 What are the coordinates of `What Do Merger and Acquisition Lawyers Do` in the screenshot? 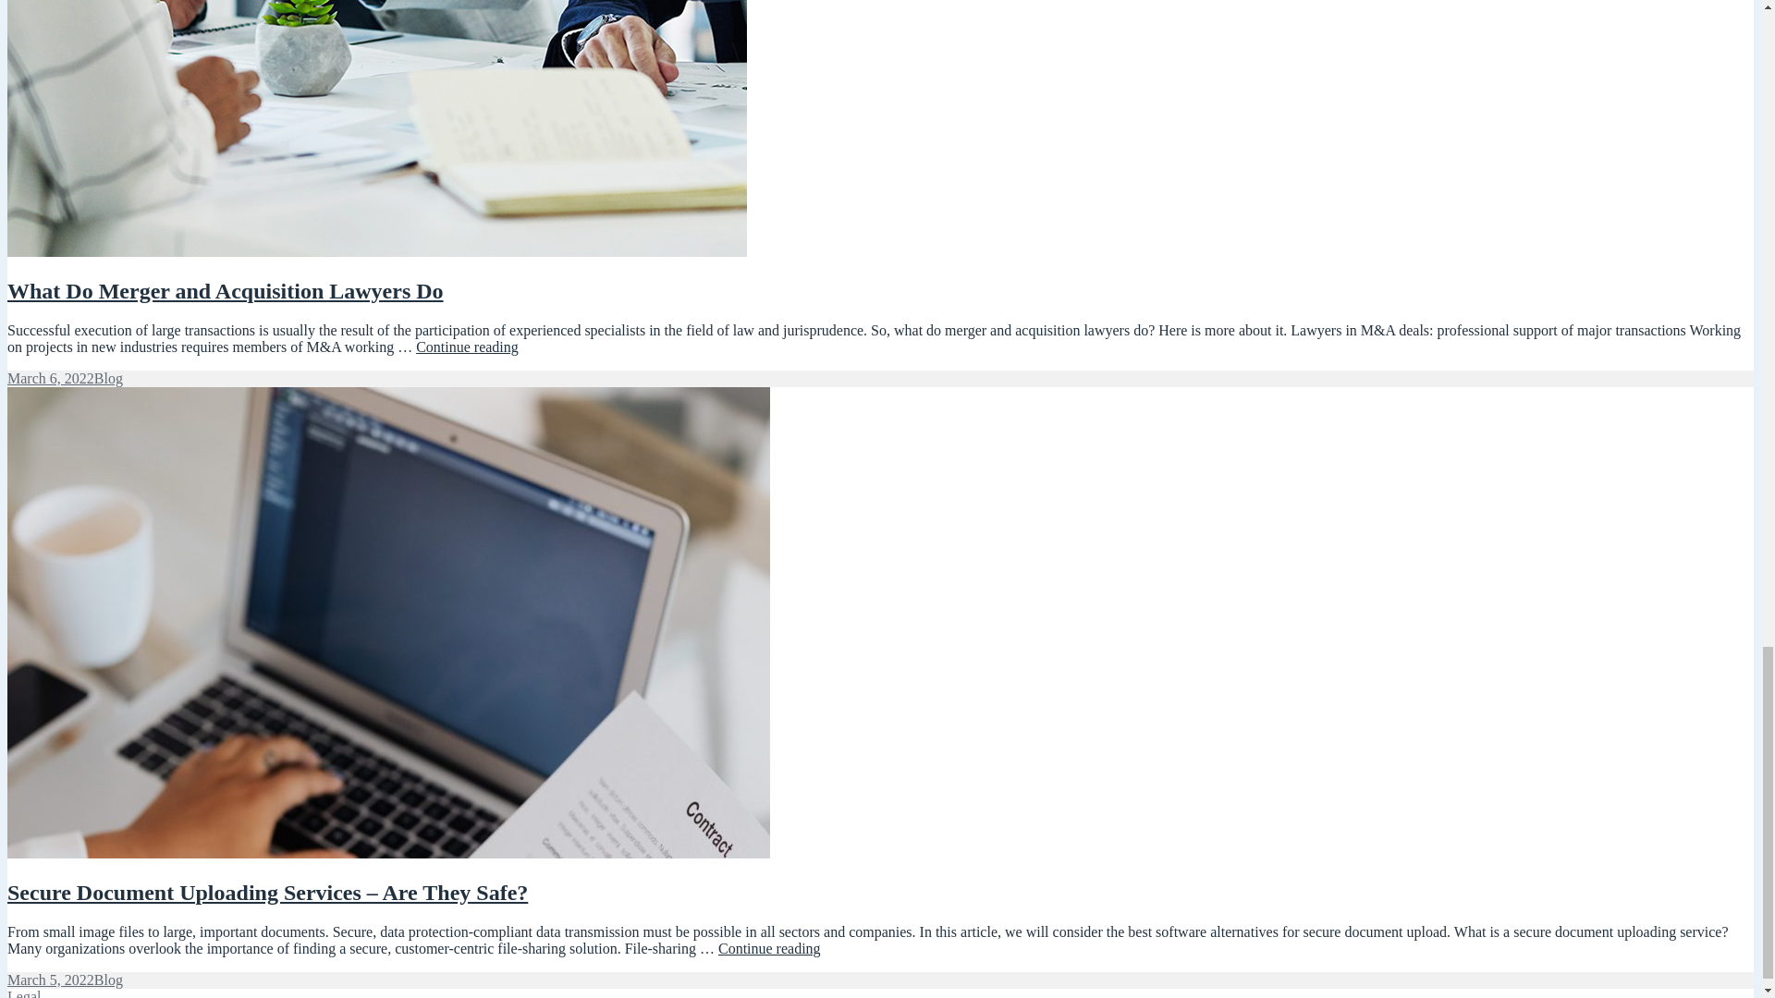 It's located at (50, 980).